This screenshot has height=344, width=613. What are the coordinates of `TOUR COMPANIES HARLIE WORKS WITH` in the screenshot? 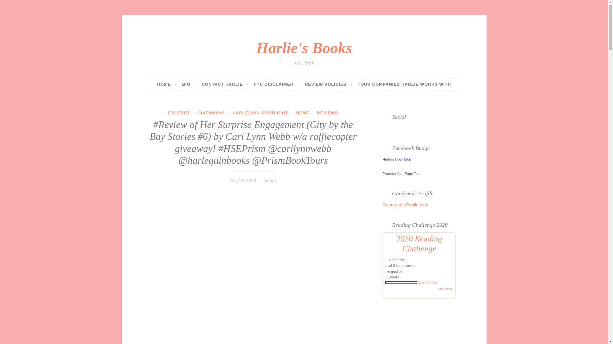 It's located at (405, 85).